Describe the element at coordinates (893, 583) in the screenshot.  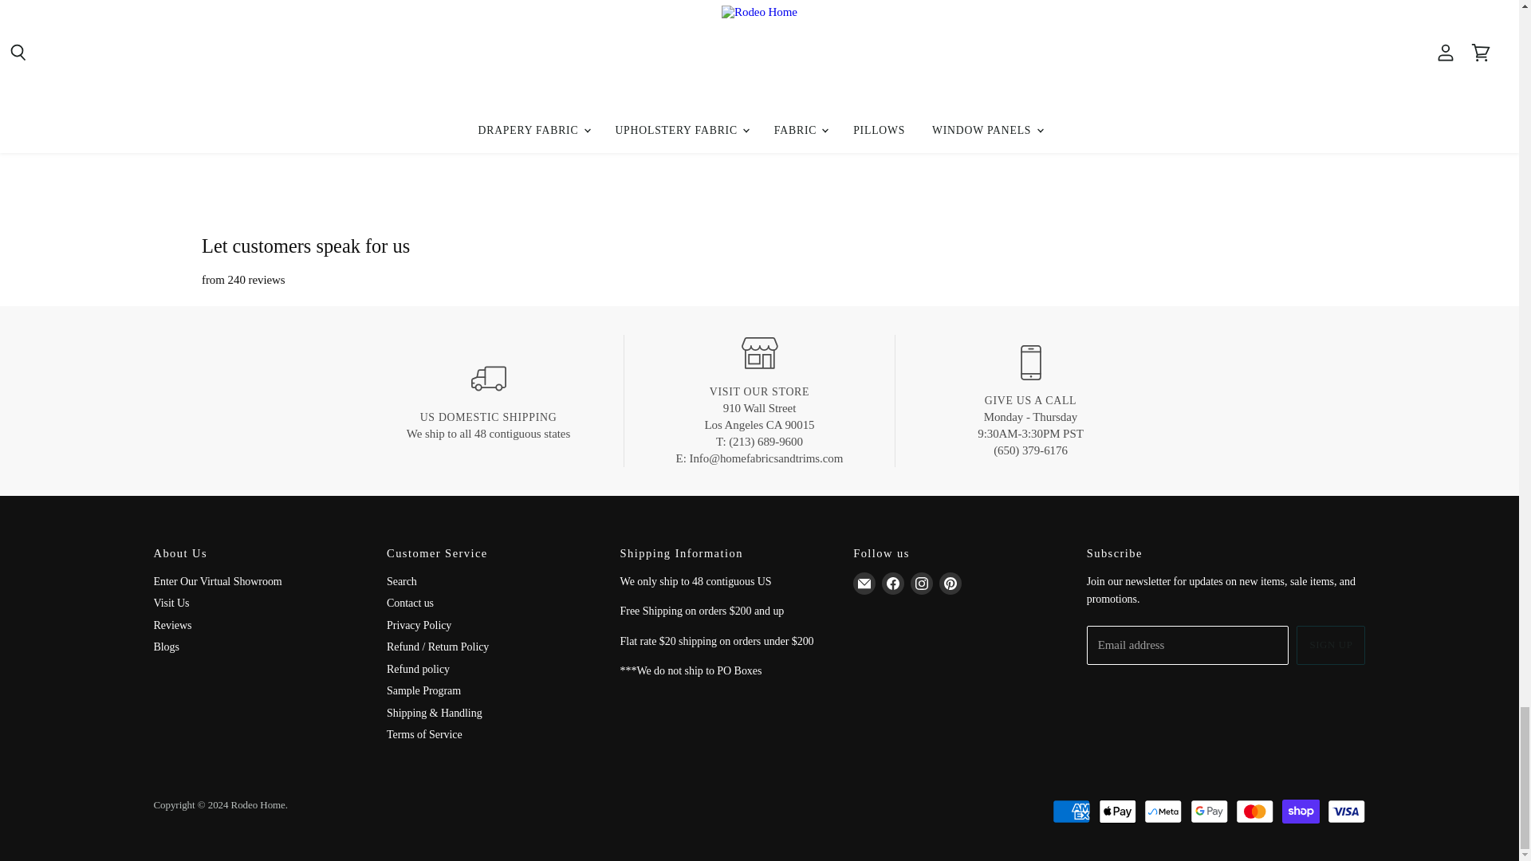
I see `Facebook` at that location.